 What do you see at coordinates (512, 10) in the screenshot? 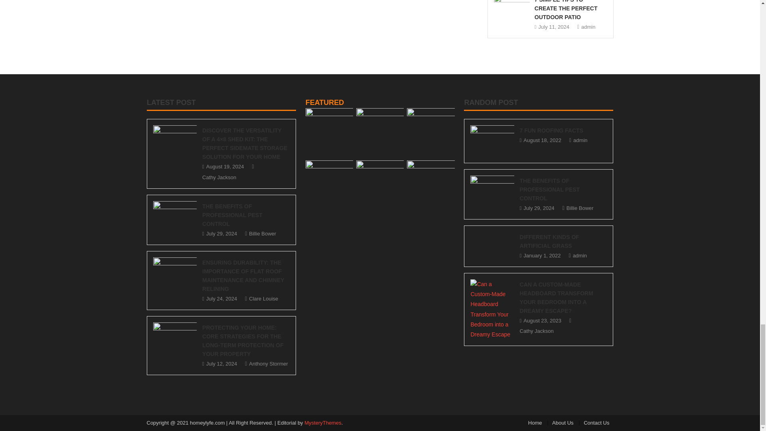
I see `7 Simple Tips to Create the Perfect Outdoor Patio` at bounding box center [512, 10].